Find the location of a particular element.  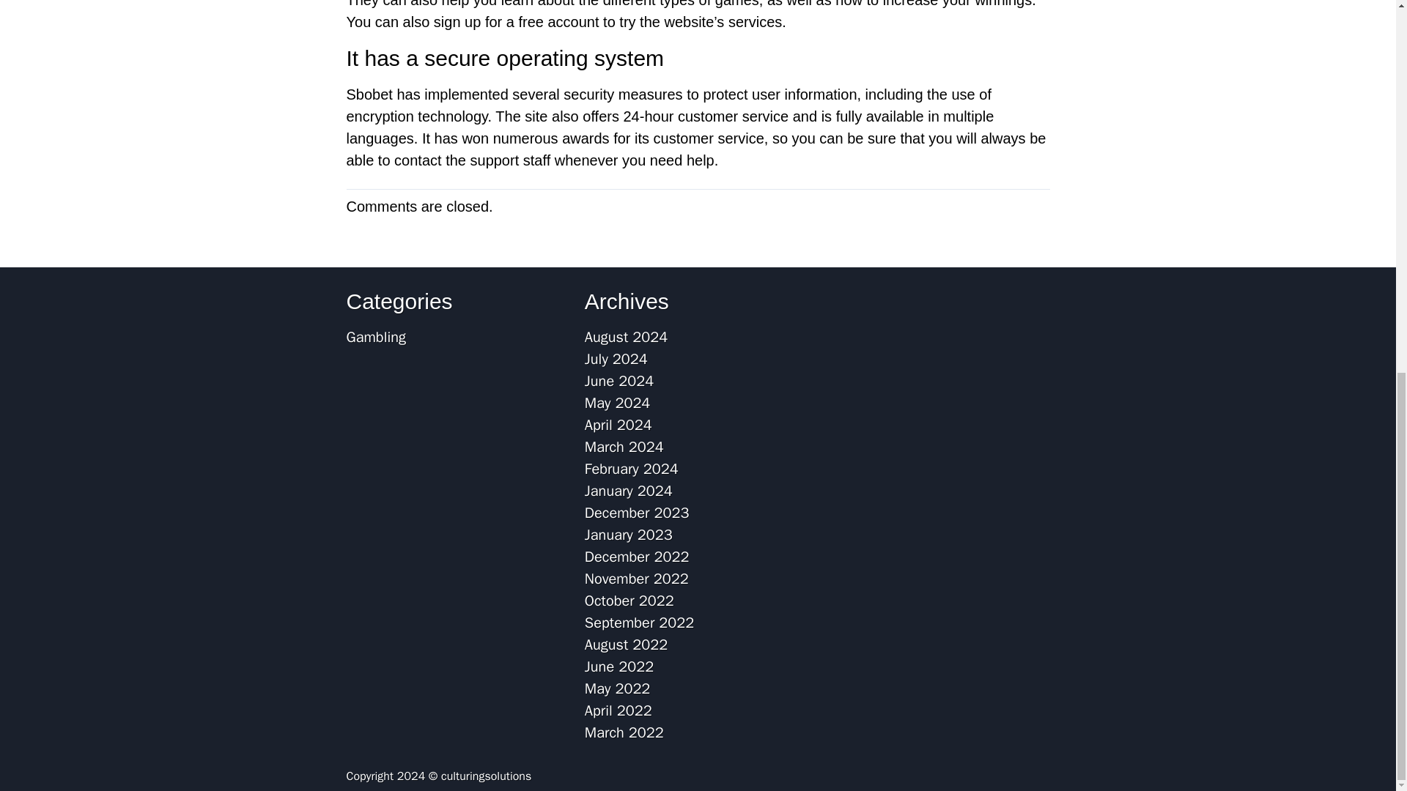

September 2022 is located at coordinates (639, 623).